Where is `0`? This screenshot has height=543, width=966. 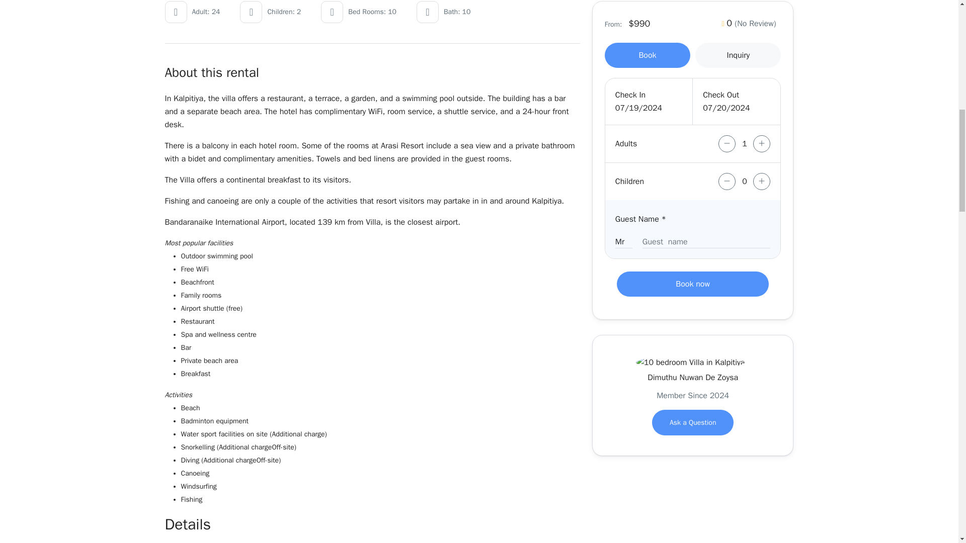 0 is located at coordinates (744, 182).